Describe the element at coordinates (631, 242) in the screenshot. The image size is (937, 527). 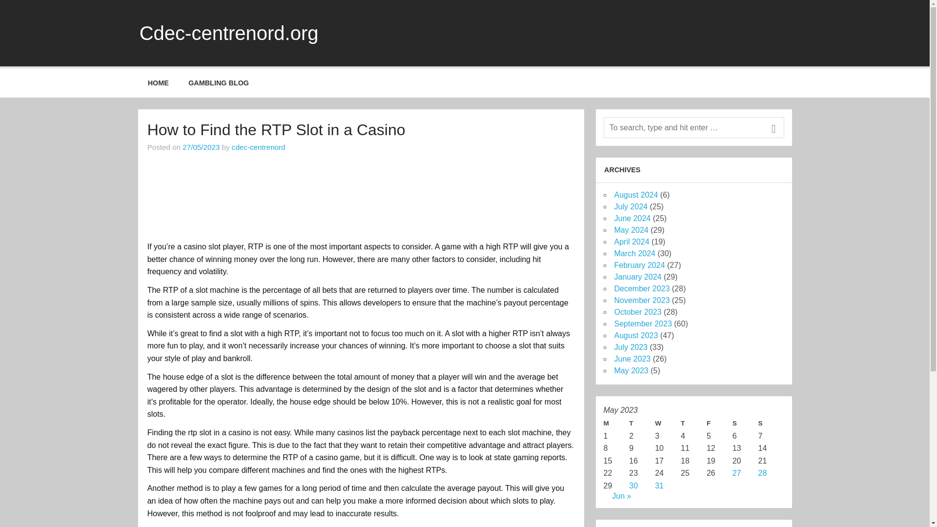
I see `April 2024` at that location.